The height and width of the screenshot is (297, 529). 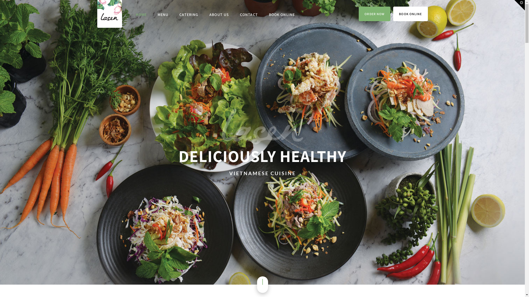 I want to click on CONTACT, so click(x=249, y=15).